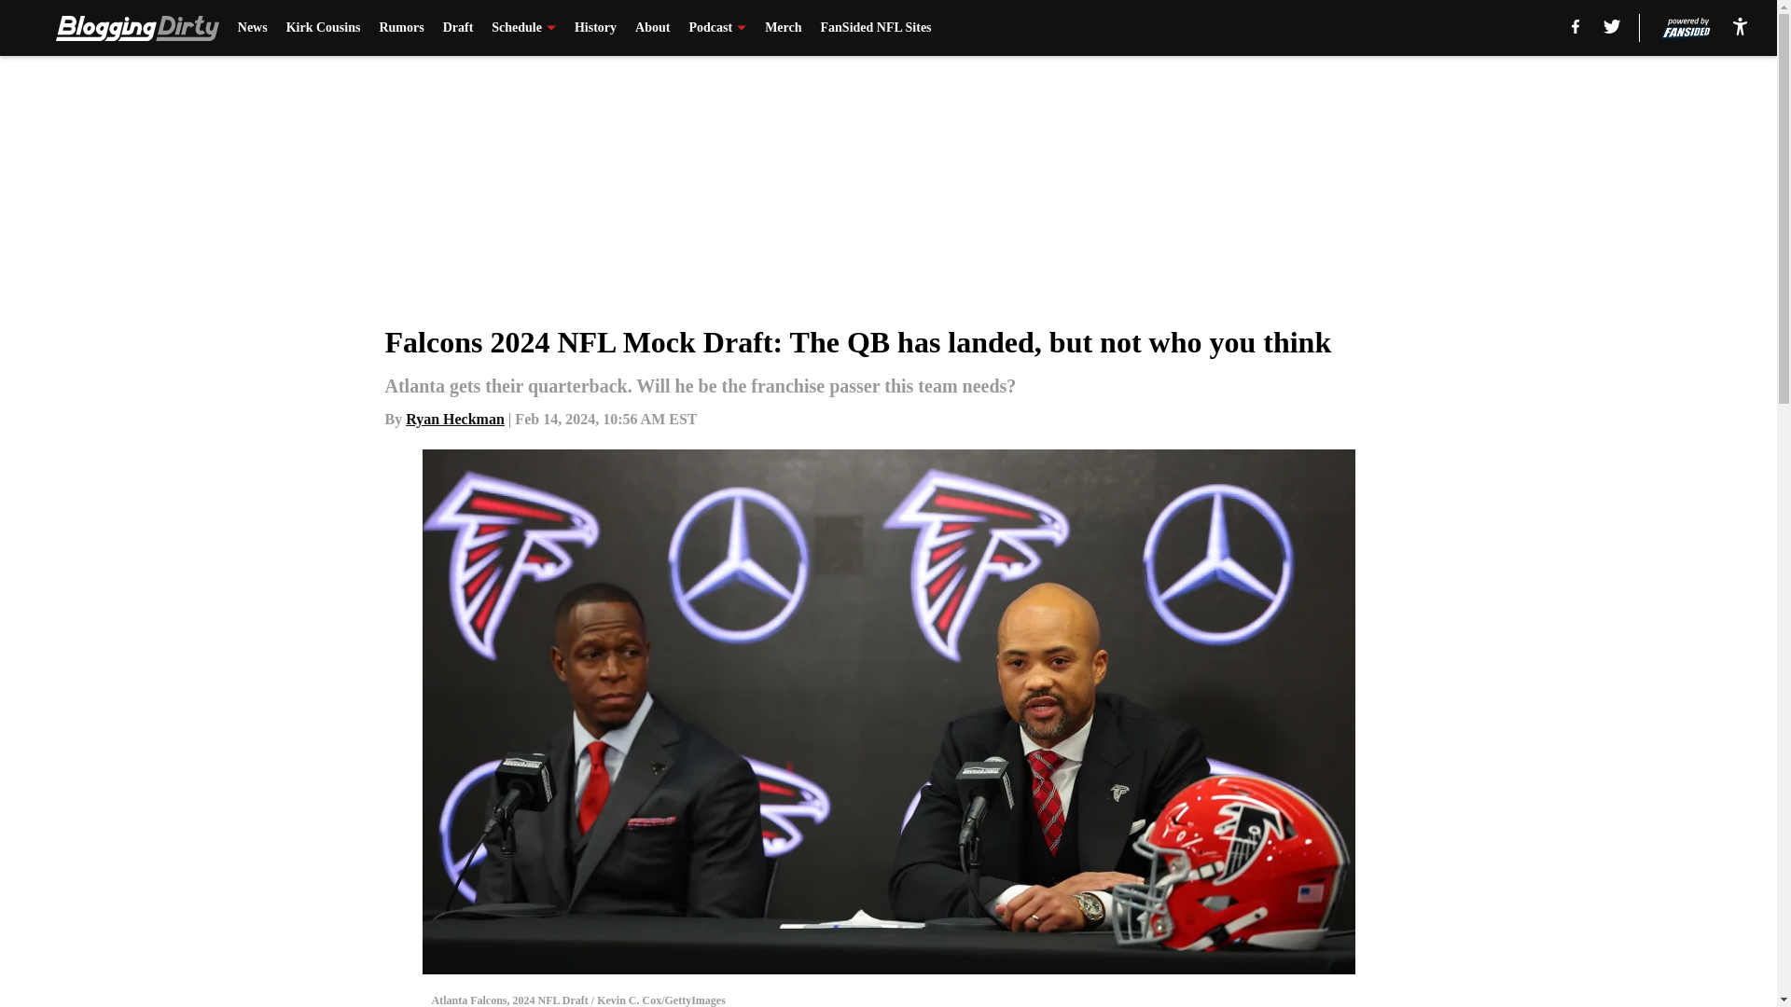  Describe the element at coordinates (458, 28) in the screenshot. I see `Draft` at that location.